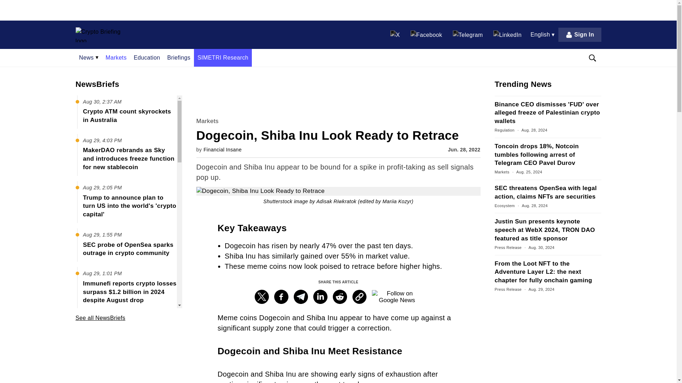 Image resolution: width=682 pixels, height=383 pixels. What do you see at coordinates (338, 191) in the screenshot?
I see `dogs-cover-2` at bounding box center [338, 191].